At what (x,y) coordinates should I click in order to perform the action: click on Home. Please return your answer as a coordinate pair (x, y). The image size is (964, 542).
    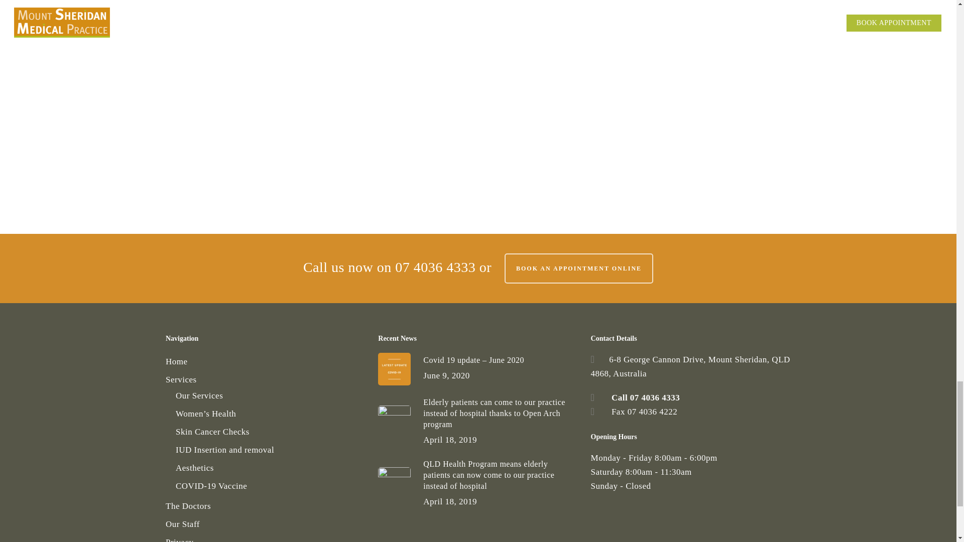
    Looking at the image, I should click on (265, 362).